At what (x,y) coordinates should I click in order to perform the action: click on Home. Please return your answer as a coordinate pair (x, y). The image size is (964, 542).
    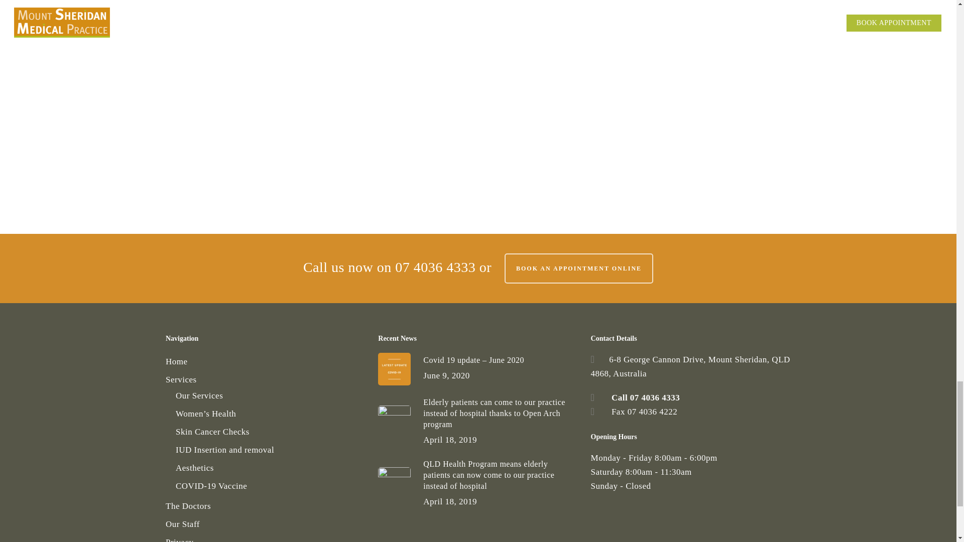
    Looking at the image, I should click on (265, 362).